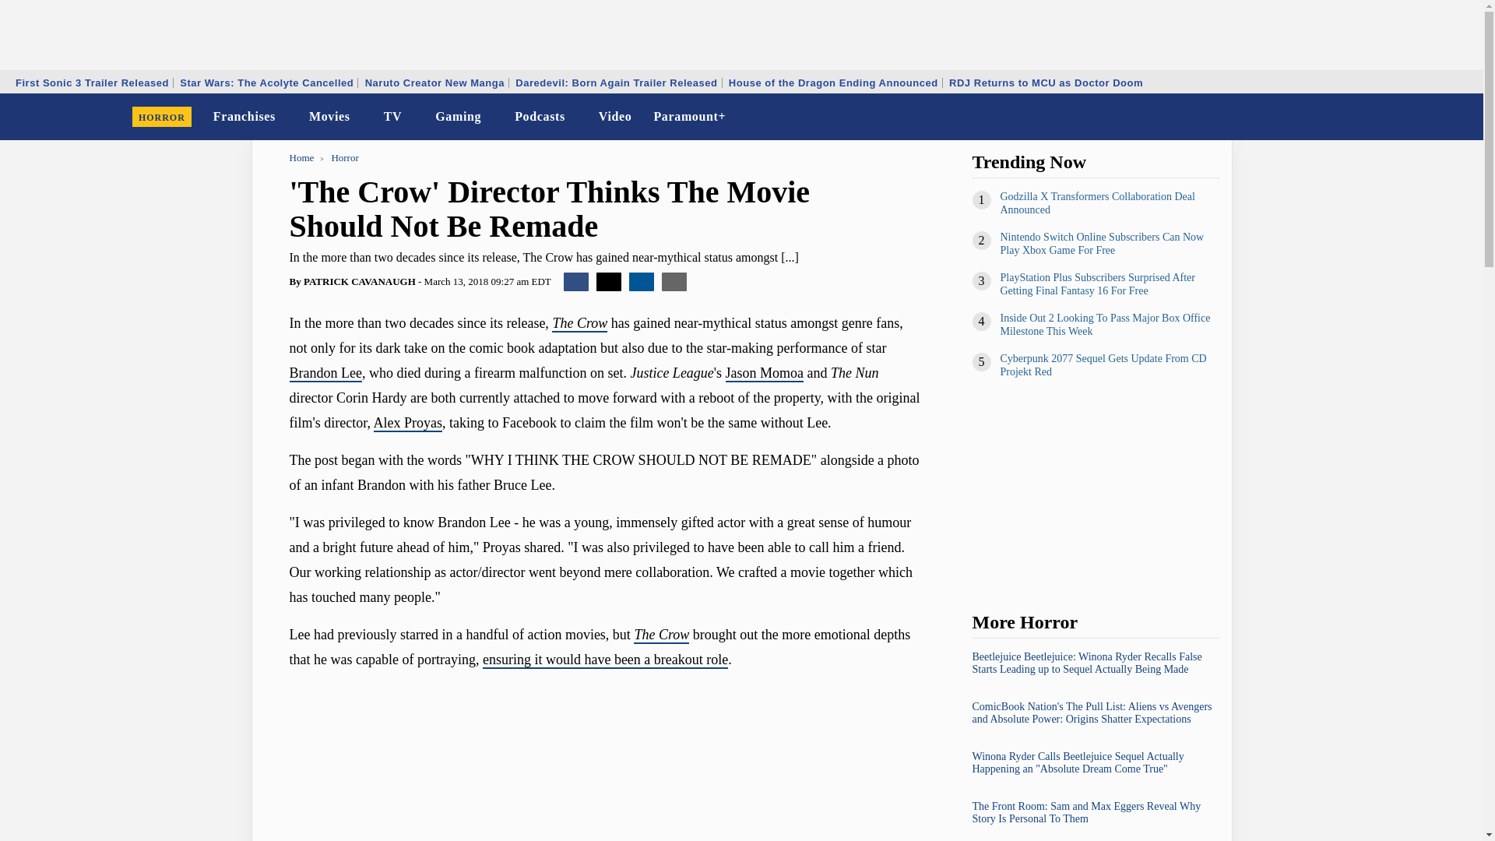 The width and height of the screenshot is (1495, 841). I want to click on Daredevil: Born Again Trailer Released, so click(615, 83).